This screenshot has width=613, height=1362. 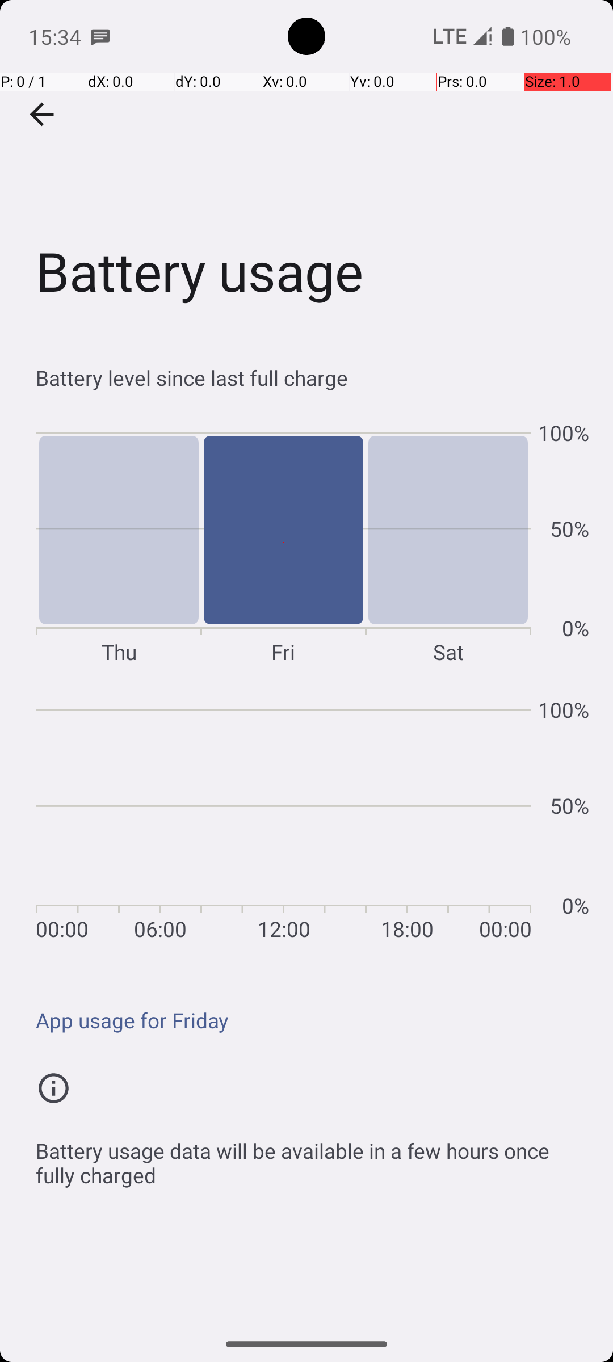 I want to click on 14:00-16:00, so click(x=345, y=819).